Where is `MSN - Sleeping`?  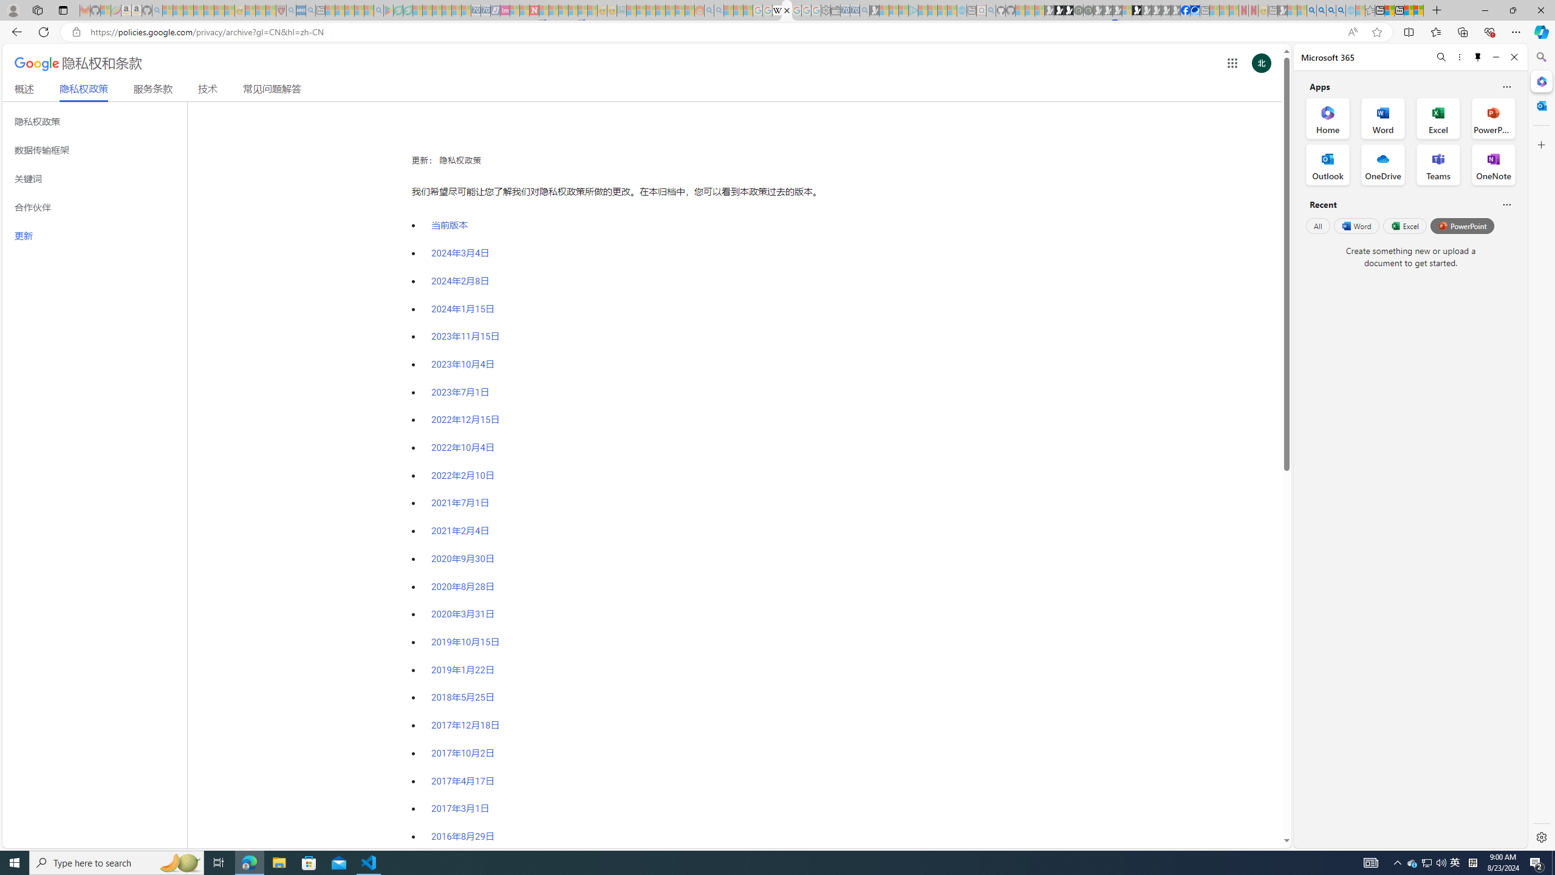
MSN - Sleeping is located at coordinates (1282, 10).